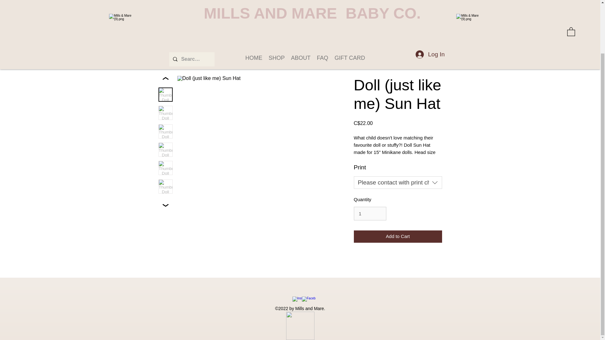  What do you see at coordinates (350, 4) in the screenshot?
I see `GIFT CARD` at bounding box center [350, 4].